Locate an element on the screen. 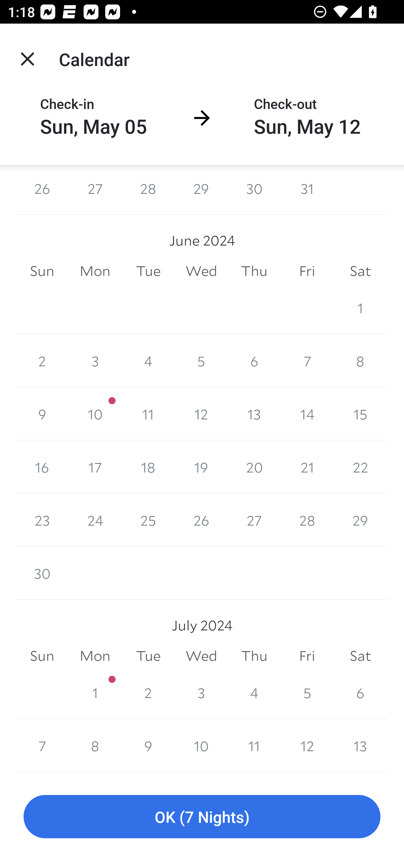 This screenshot has height=854, width=404. Tue is located at coordinates (148, 656).